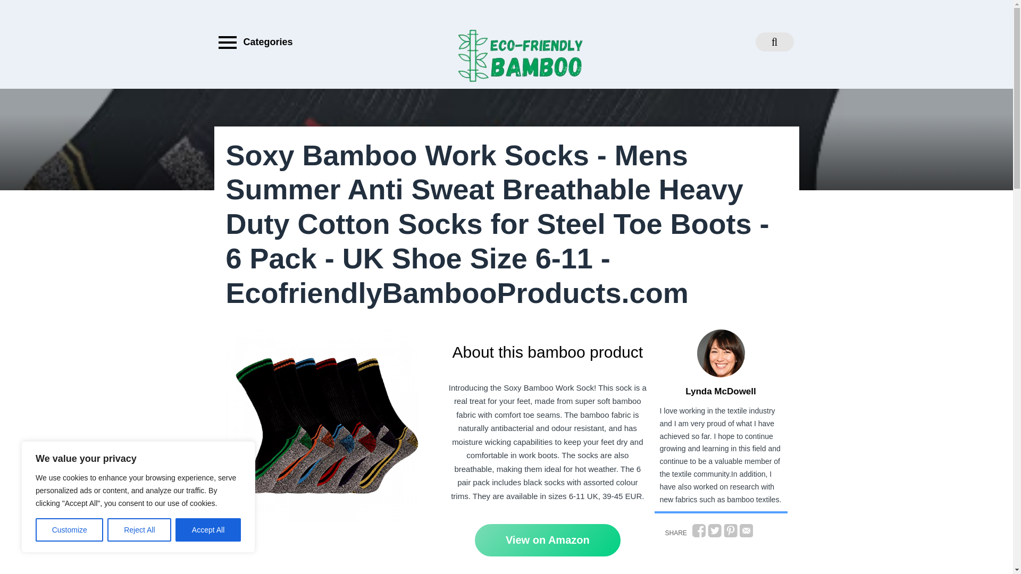  What do you see at coordinates (563, 139) in the screenshot?
I see `EcofriendlyBambooProducts.com` at bounding box center [563, 139].